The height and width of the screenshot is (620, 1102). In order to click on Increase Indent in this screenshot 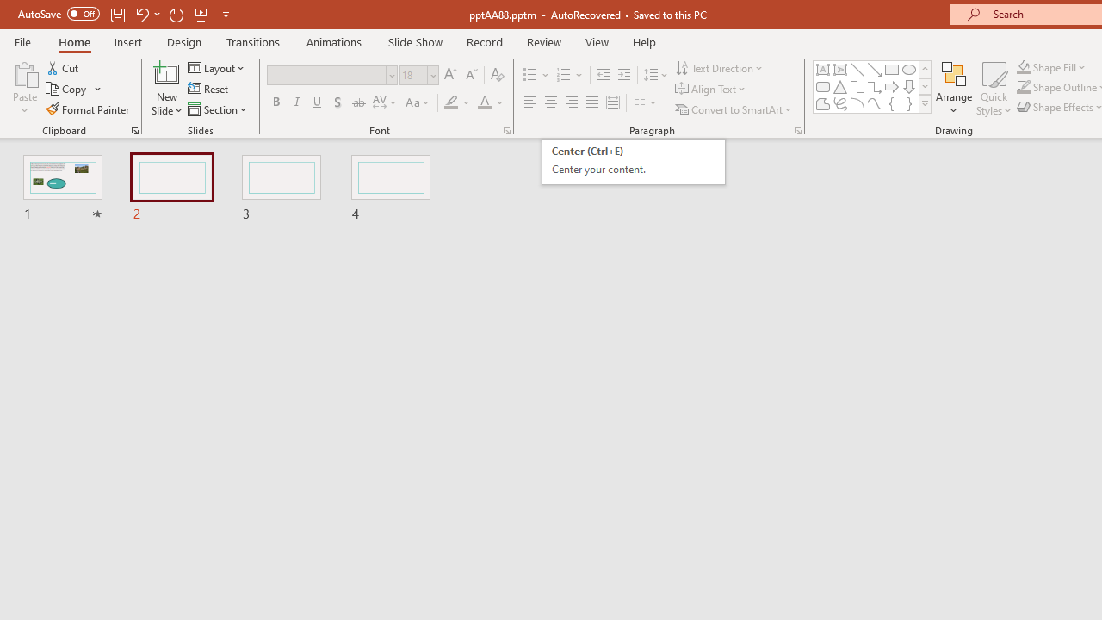, I will do `click(624, 76)`.